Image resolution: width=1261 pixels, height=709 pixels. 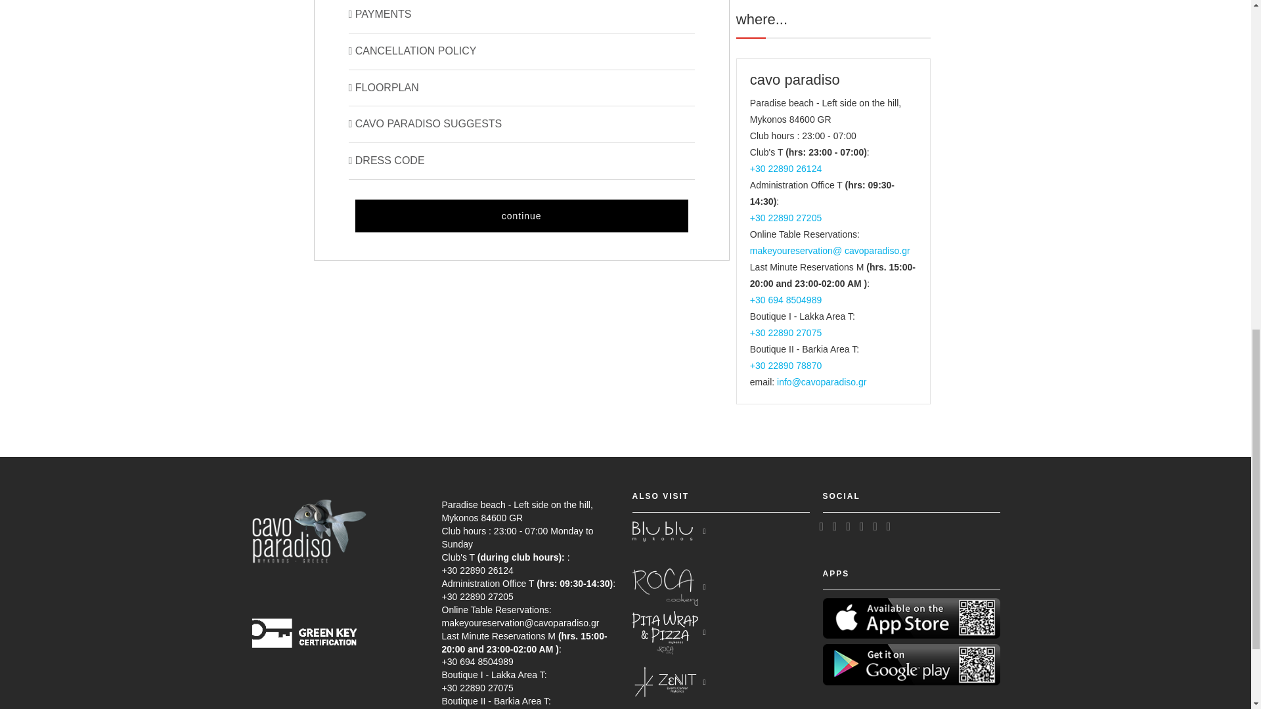 I want to click on send email to make a table reservation, so click(x=830, y=250).